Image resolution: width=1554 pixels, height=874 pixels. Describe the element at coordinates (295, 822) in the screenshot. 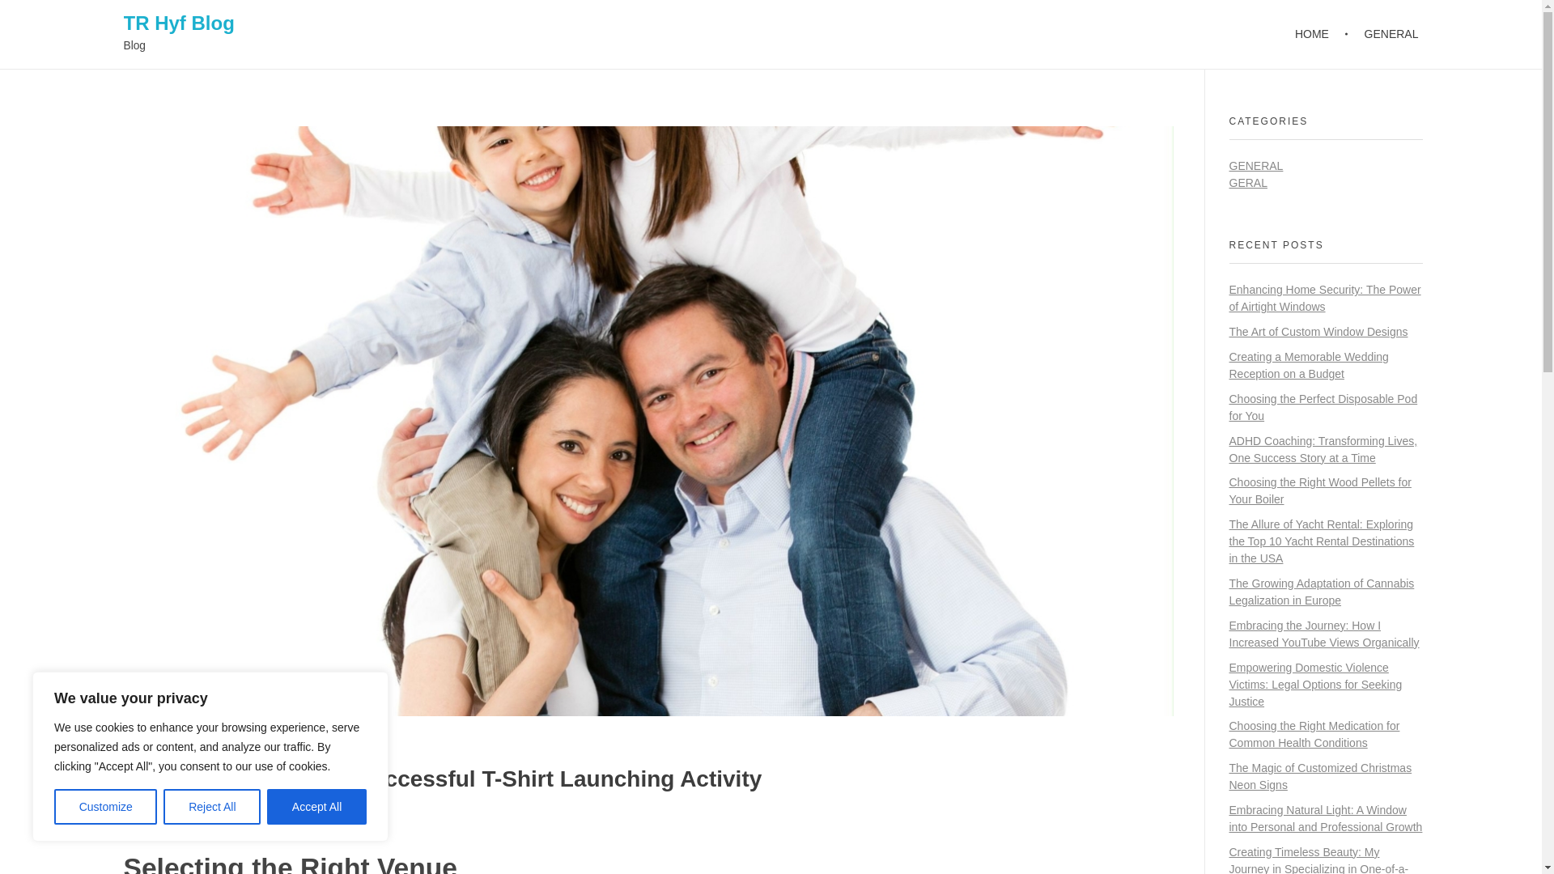

I see `View all posts in General` at that location.